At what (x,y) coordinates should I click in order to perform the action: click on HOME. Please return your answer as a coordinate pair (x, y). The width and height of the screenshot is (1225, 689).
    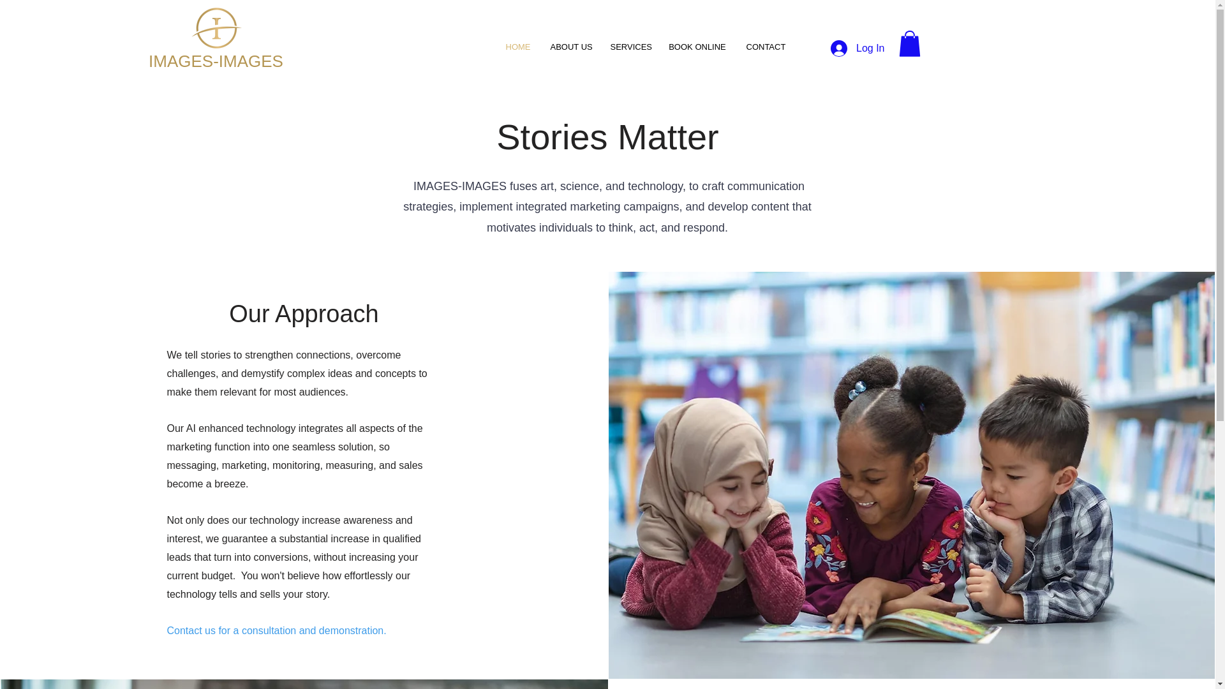
    Looking at the image, I should click on (517, 47).